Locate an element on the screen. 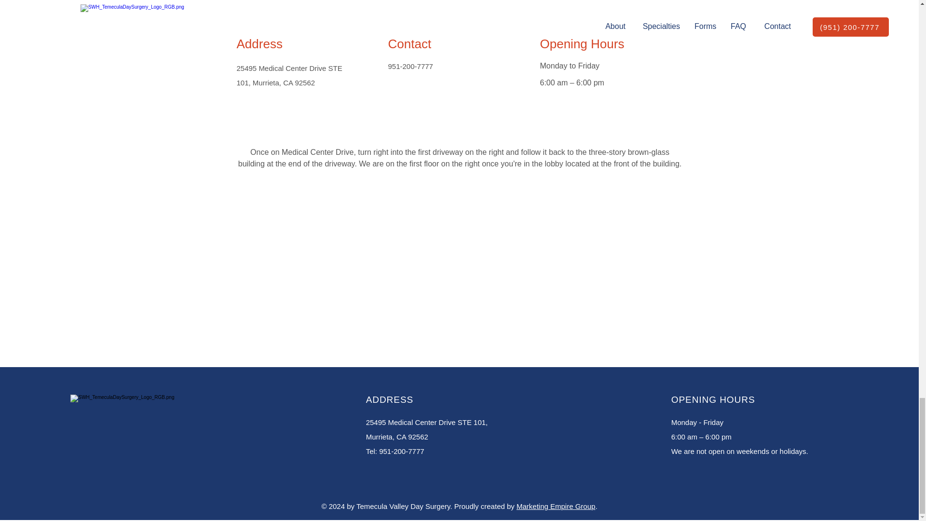 The image size is (926, 521). 951-200-7777 is located at coordinates (410, 66).